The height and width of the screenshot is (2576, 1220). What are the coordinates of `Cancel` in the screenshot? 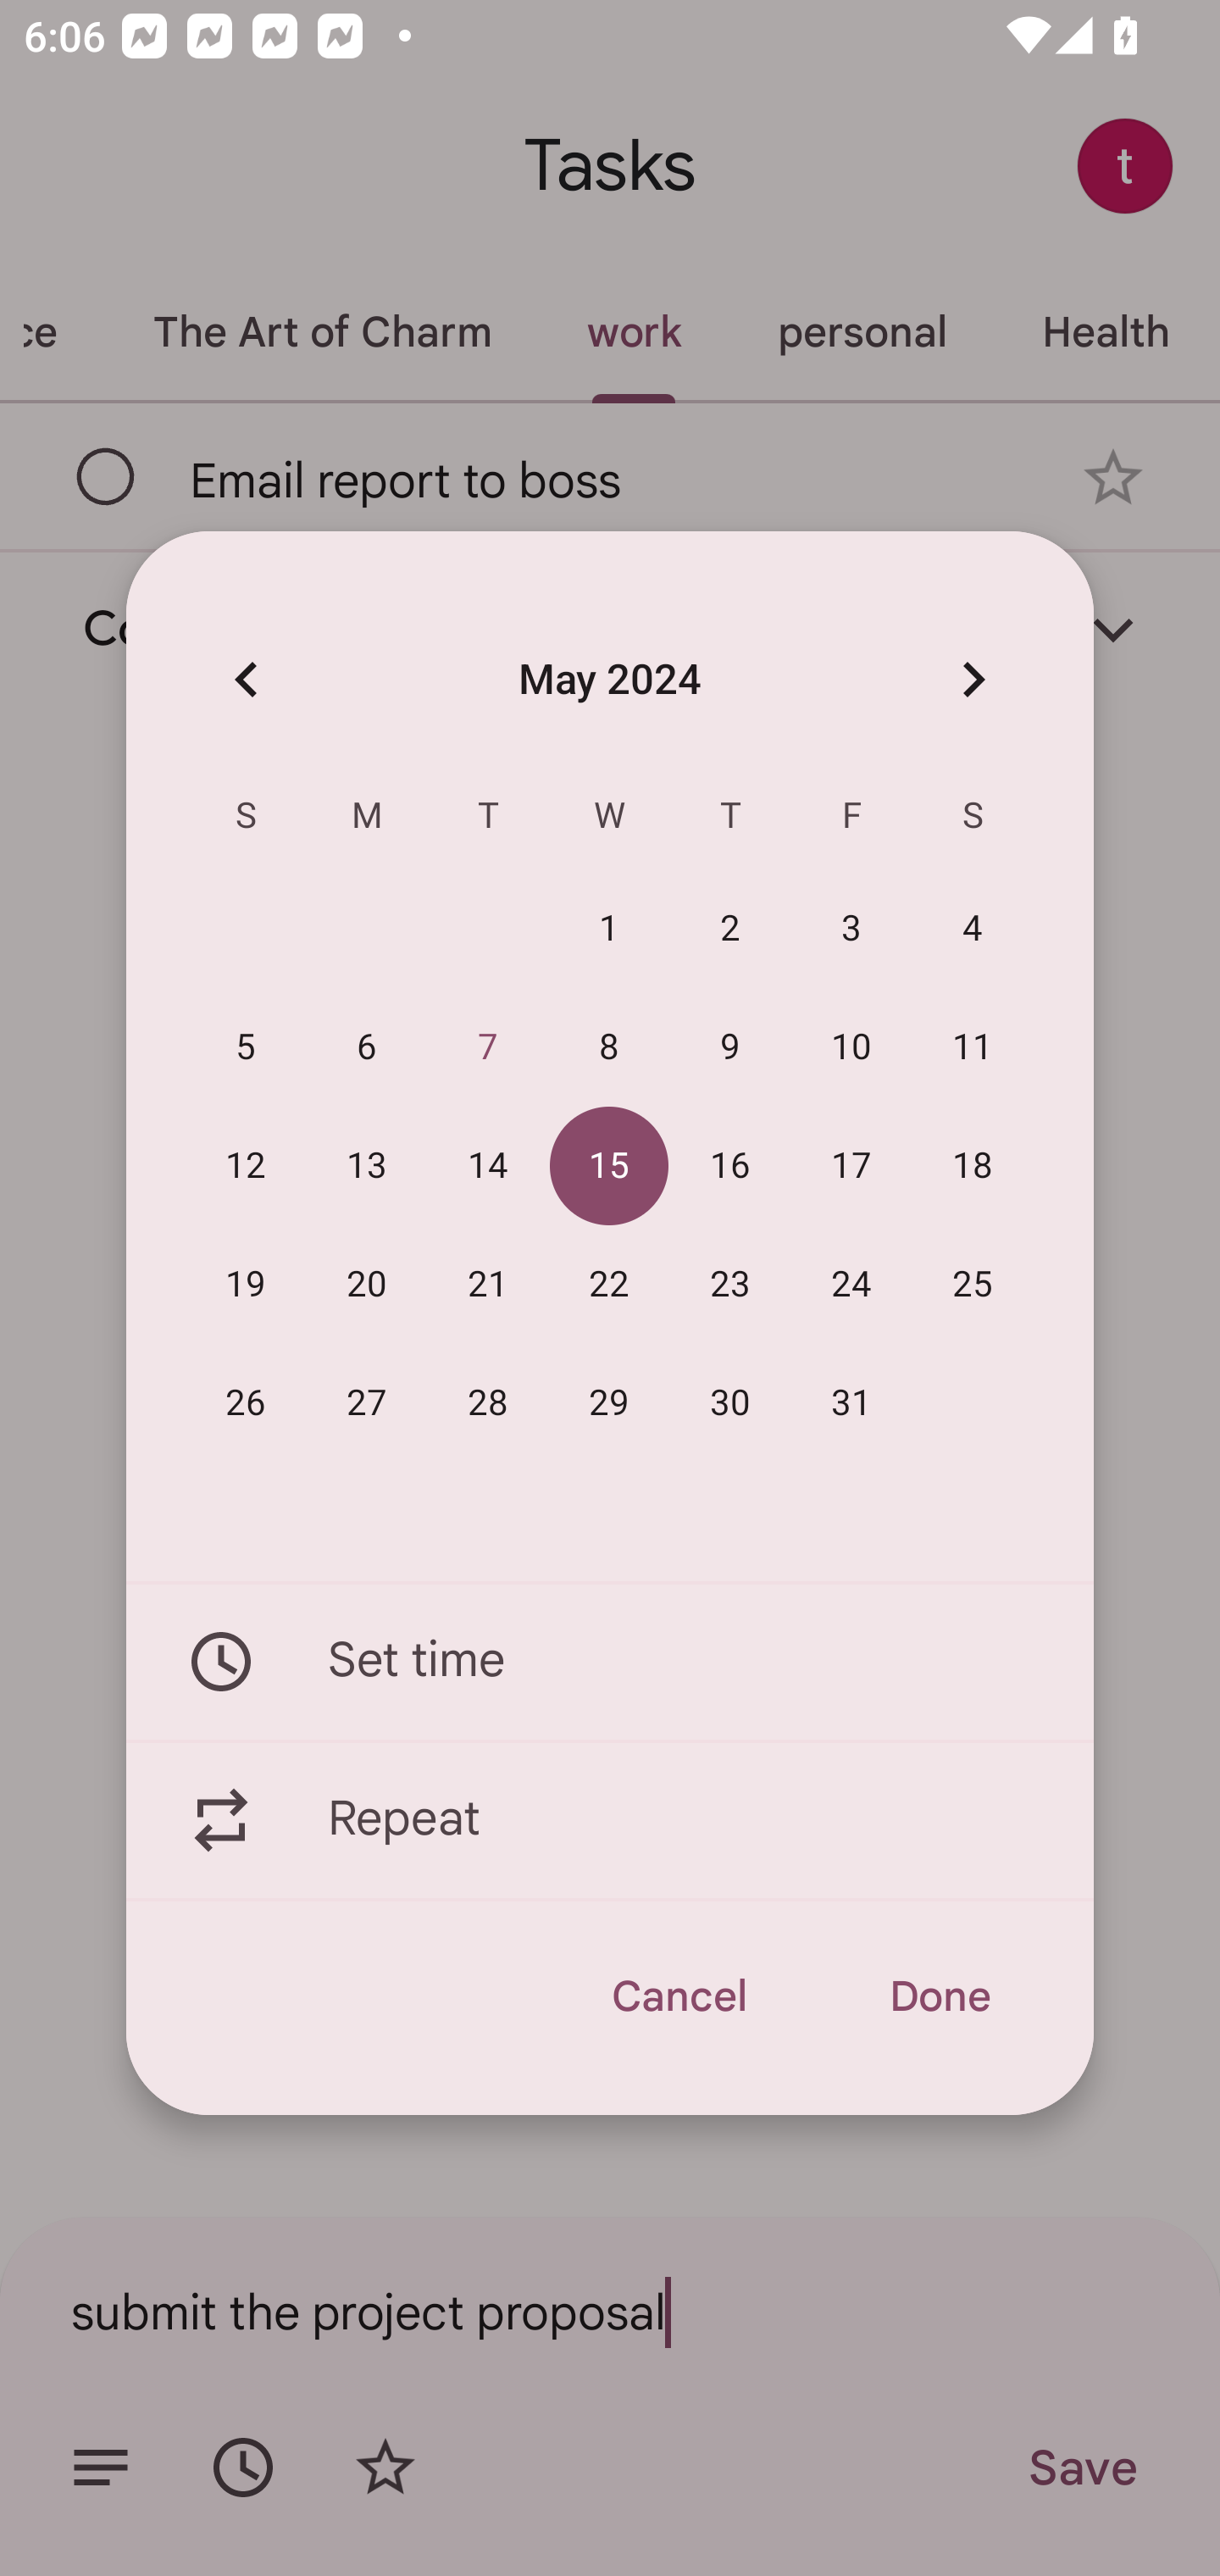 It's located at (678, 1996).